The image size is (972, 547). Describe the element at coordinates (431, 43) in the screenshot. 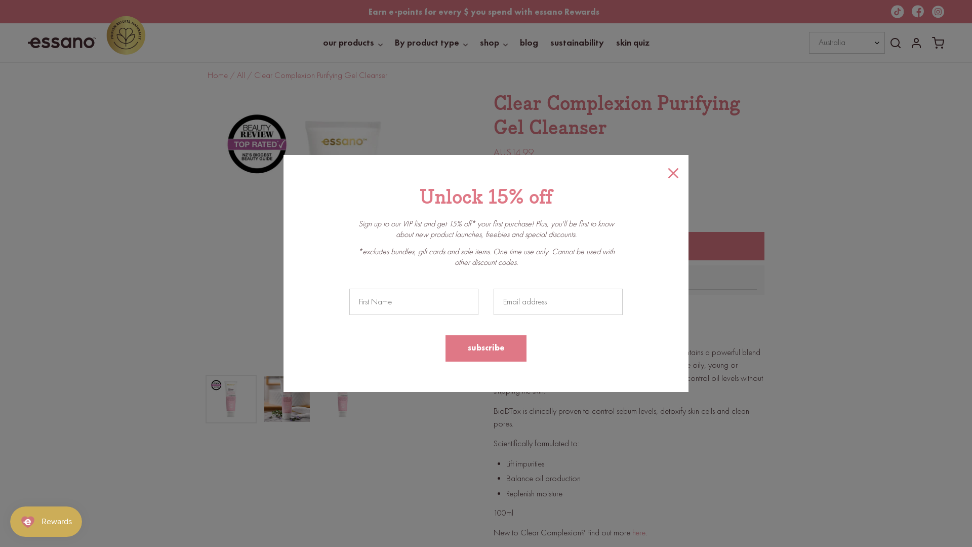

I see `By product type` at that location.